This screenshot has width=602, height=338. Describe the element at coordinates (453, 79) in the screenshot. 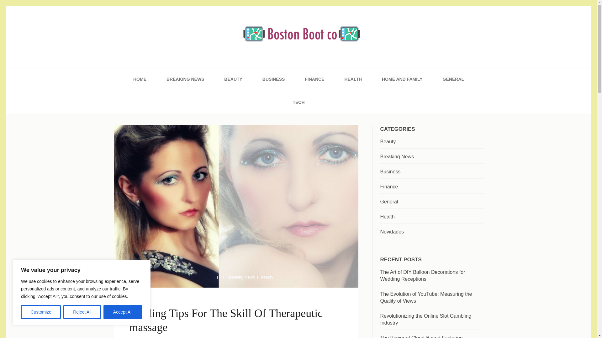

I see `GENERAL` at that location.